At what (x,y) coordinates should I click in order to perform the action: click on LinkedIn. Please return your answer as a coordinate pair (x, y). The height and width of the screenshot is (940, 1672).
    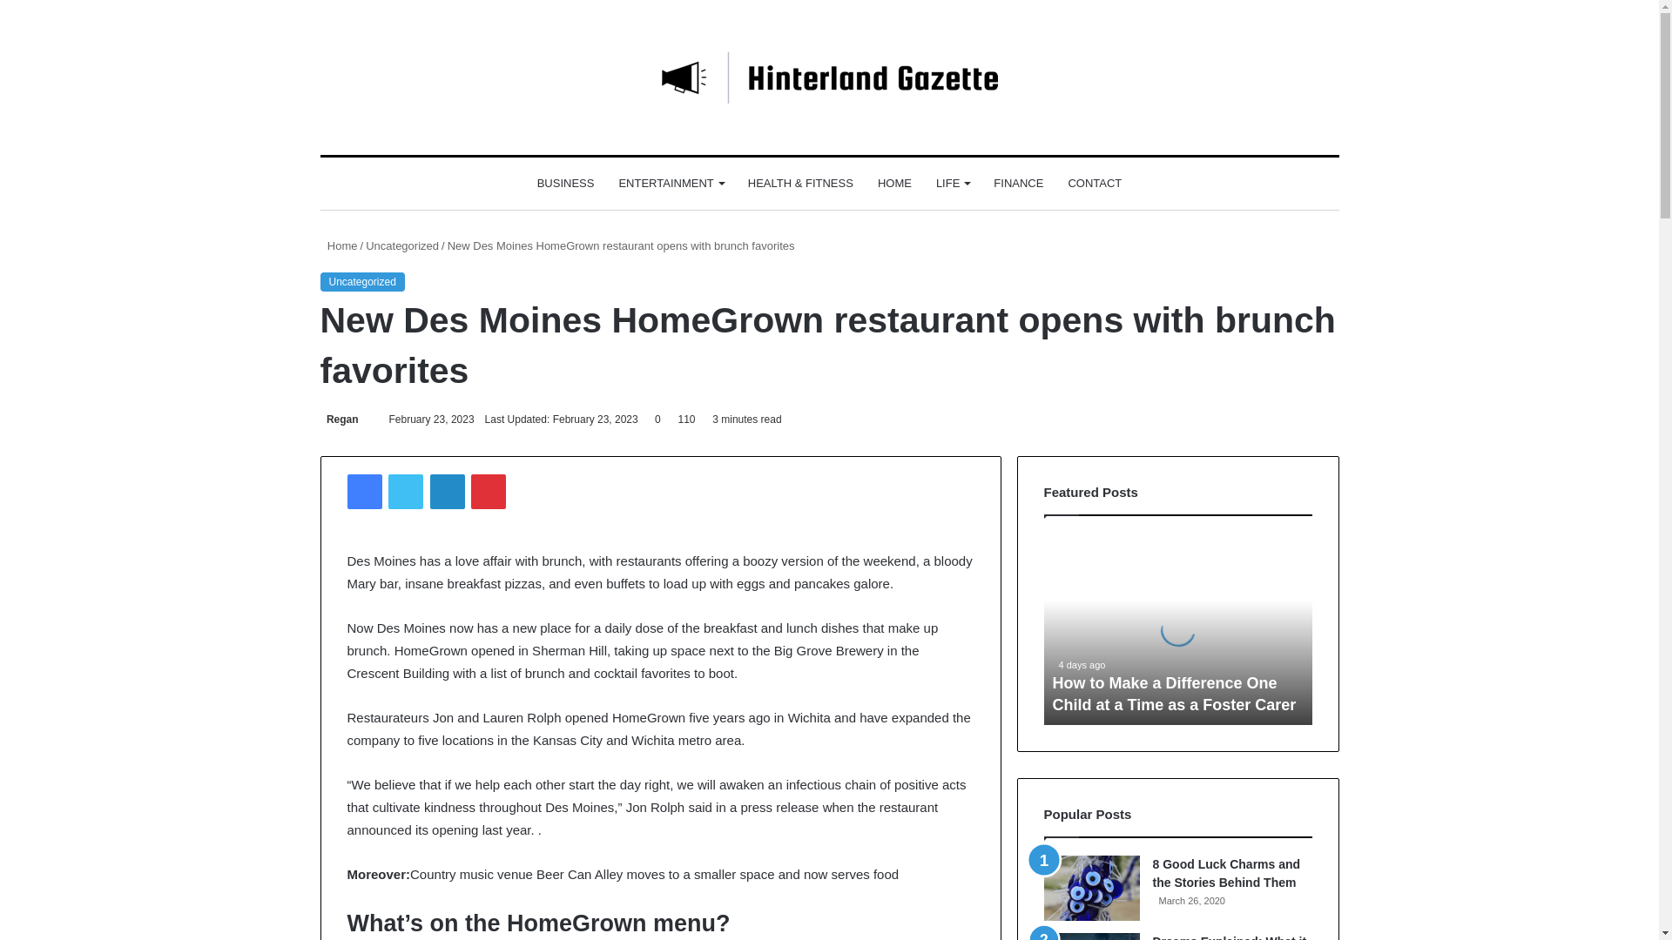
    Looking at the image, I should click on (447, 492).